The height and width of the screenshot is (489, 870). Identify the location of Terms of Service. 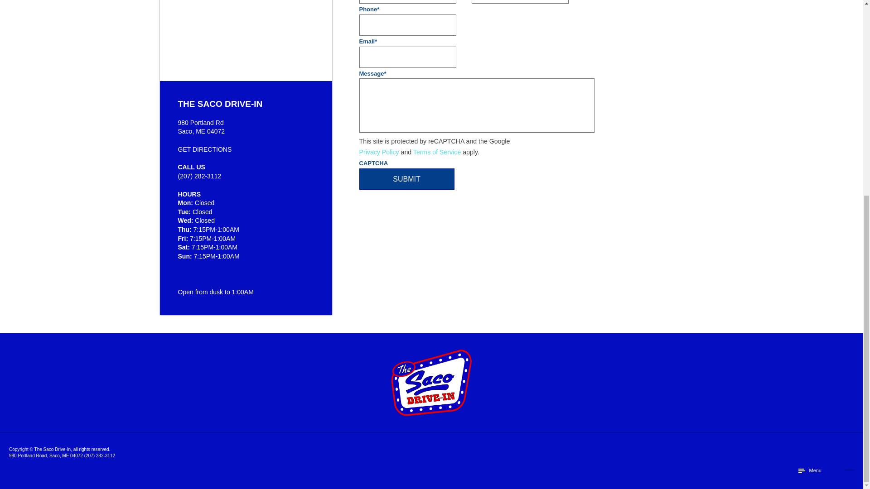
(437, 152).